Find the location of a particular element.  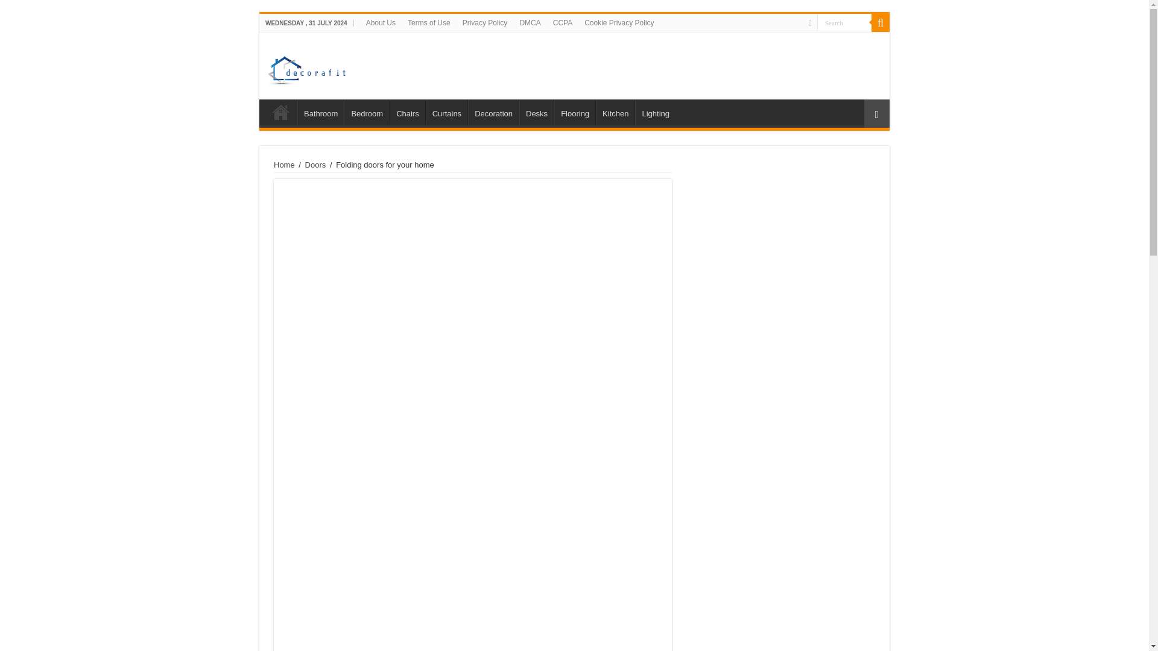

Bathroom is located at coordinates (321, 112).